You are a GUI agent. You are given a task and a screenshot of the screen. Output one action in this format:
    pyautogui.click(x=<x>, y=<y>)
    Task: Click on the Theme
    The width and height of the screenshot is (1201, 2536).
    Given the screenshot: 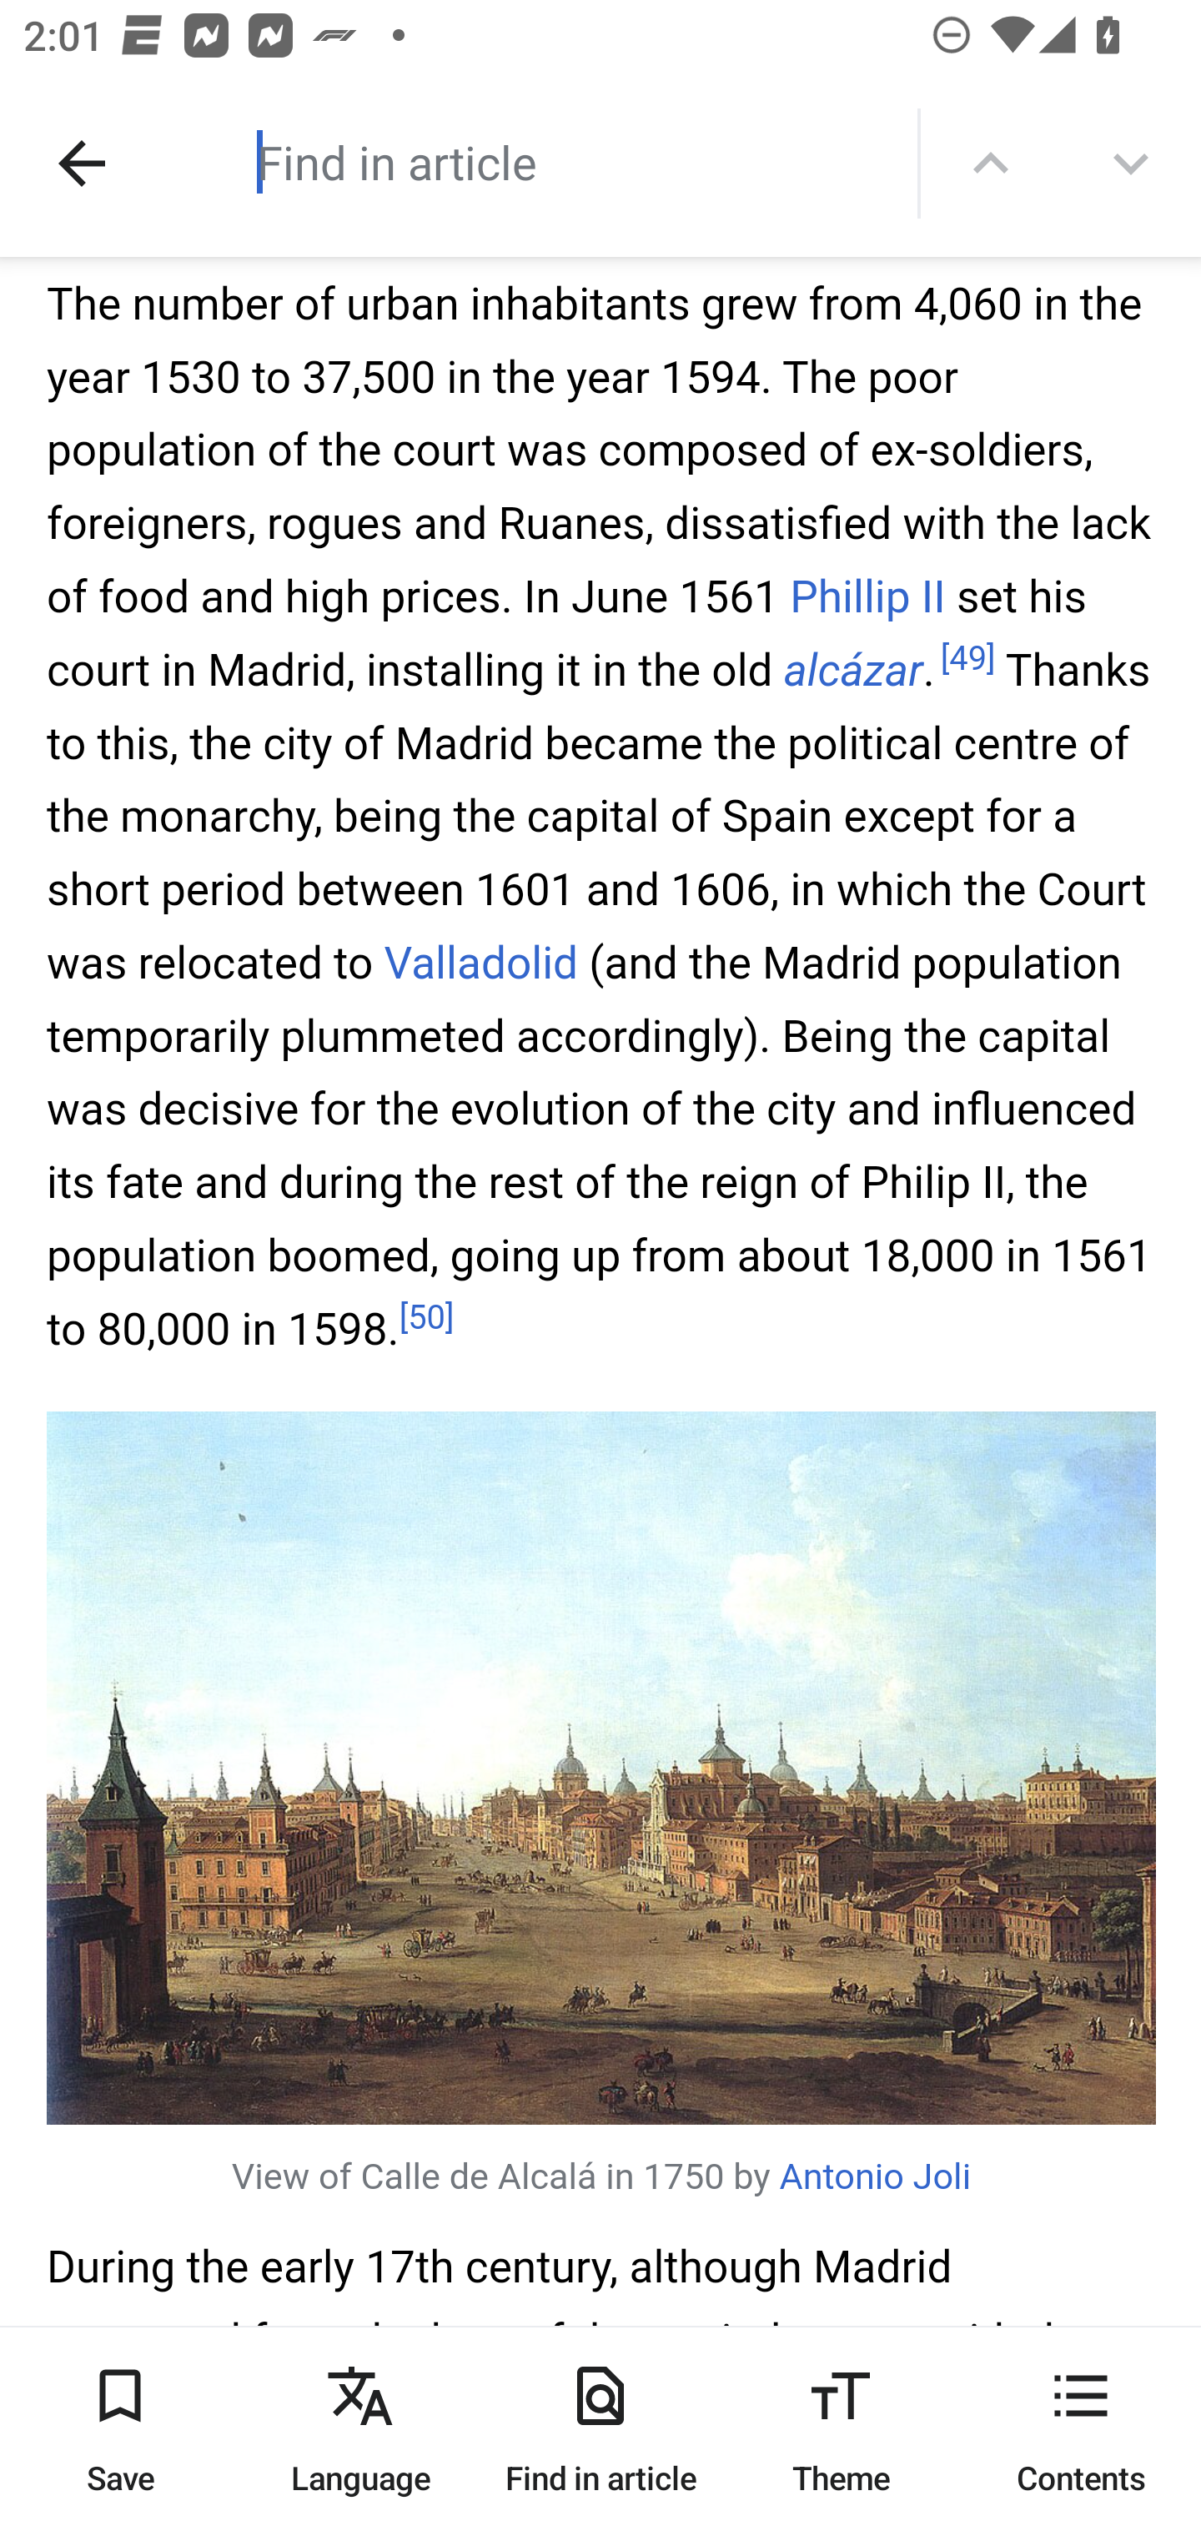 What is the action you would take?
    pyautogui.click(x=841, y=2431)
    